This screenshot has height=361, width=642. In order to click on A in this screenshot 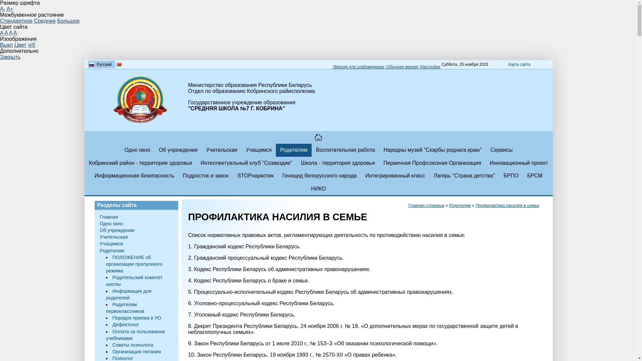, I will do `click(15, 33)`.